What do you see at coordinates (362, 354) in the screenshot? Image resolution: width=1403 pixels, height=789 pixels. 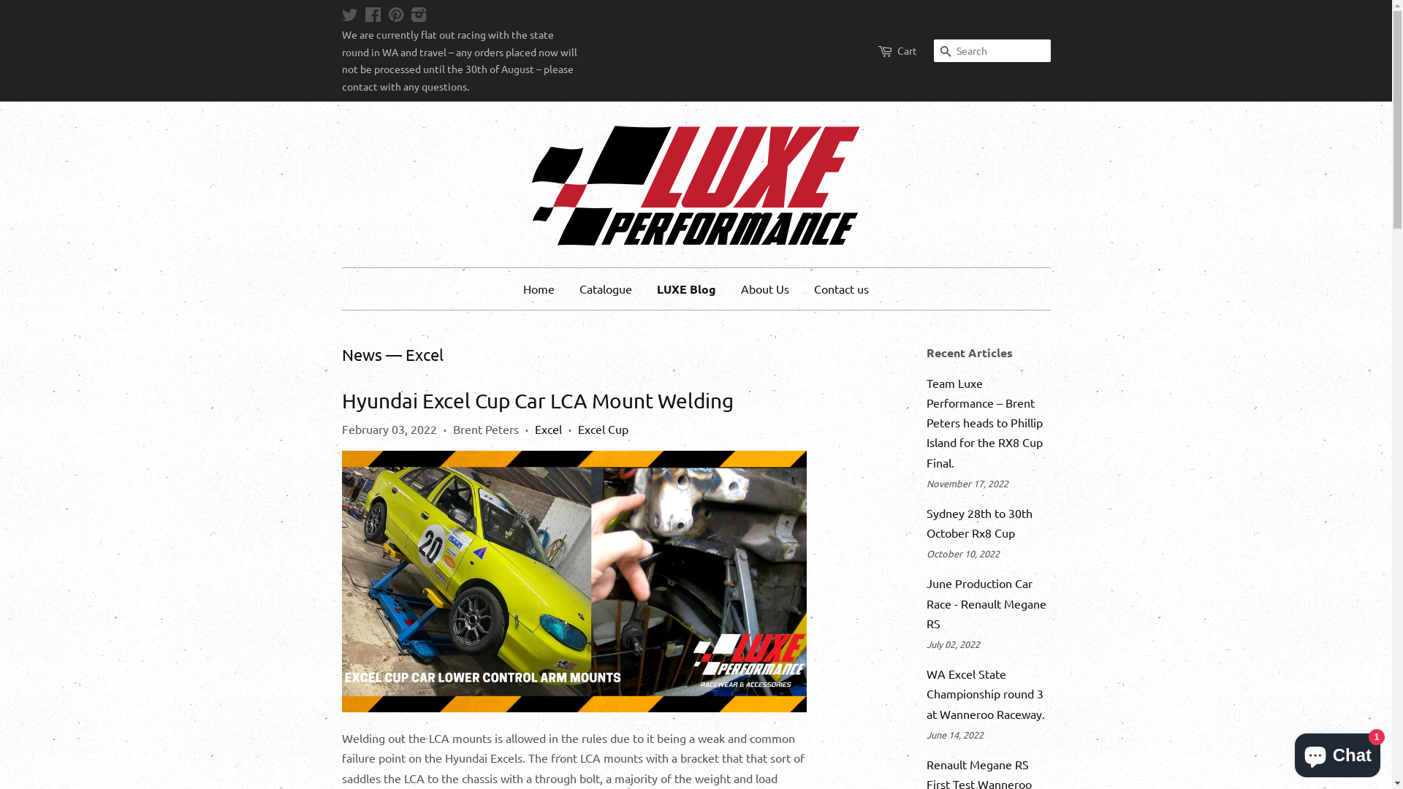 I see `News` at bounding box center [362, 354].